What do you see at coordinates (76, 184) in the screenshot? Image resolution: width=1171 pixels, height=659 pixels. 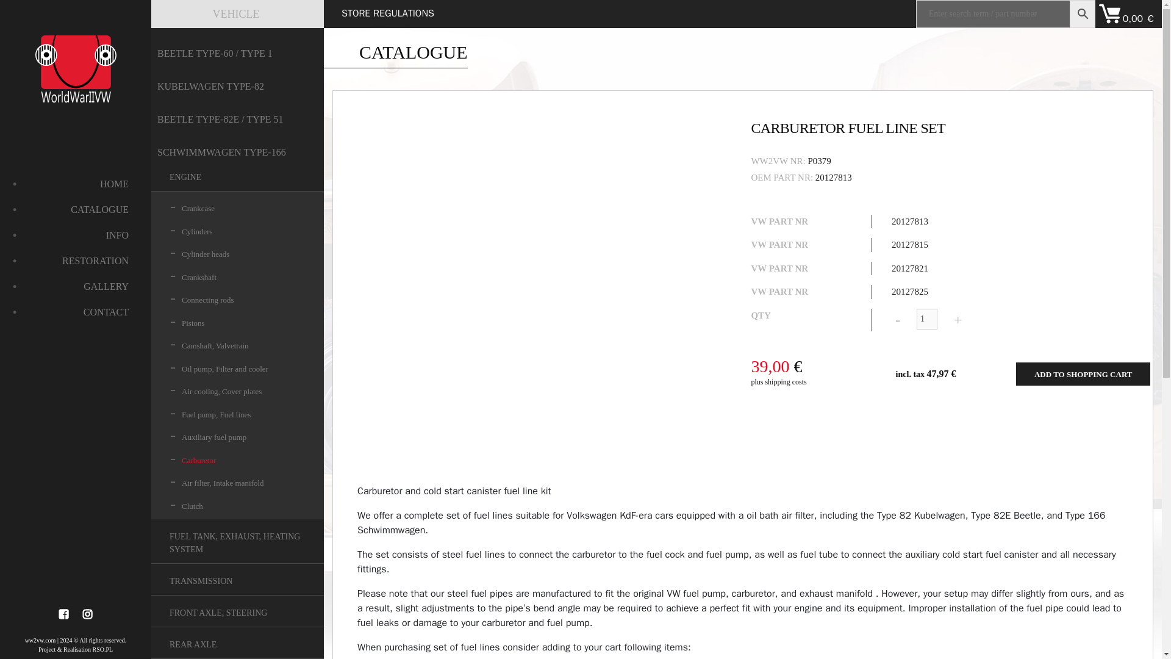 I see `HOME` at bounding box center [76, 184].